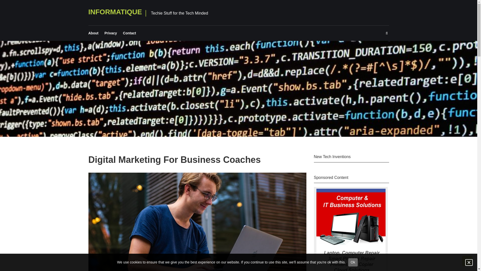 Image resolution: width=481 pixels, height=271 pixels. What do you see at coordinates (115, 12) in the screenshot?
I see `INFORMATIQUE` at bounding box center [115, 12].